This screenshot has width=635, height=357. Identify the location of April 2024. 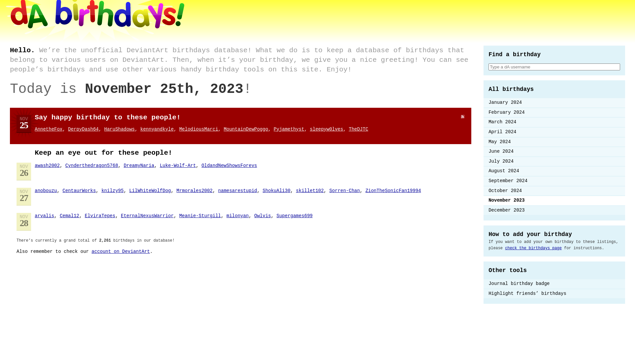
(554, 132).